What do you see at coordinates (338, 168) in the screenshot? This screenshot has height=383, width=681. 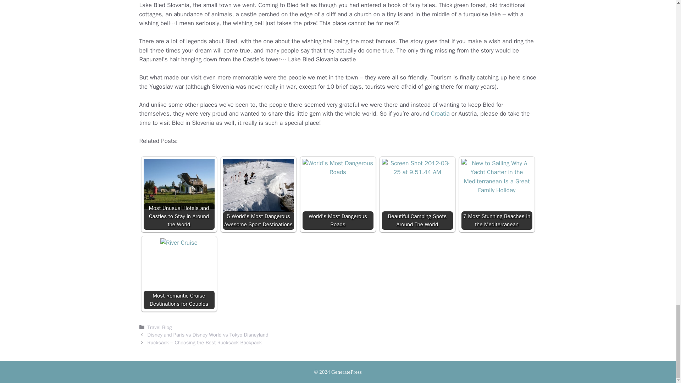 I see `World's Most Dangerous Roads` at bounding box center [338, 168].